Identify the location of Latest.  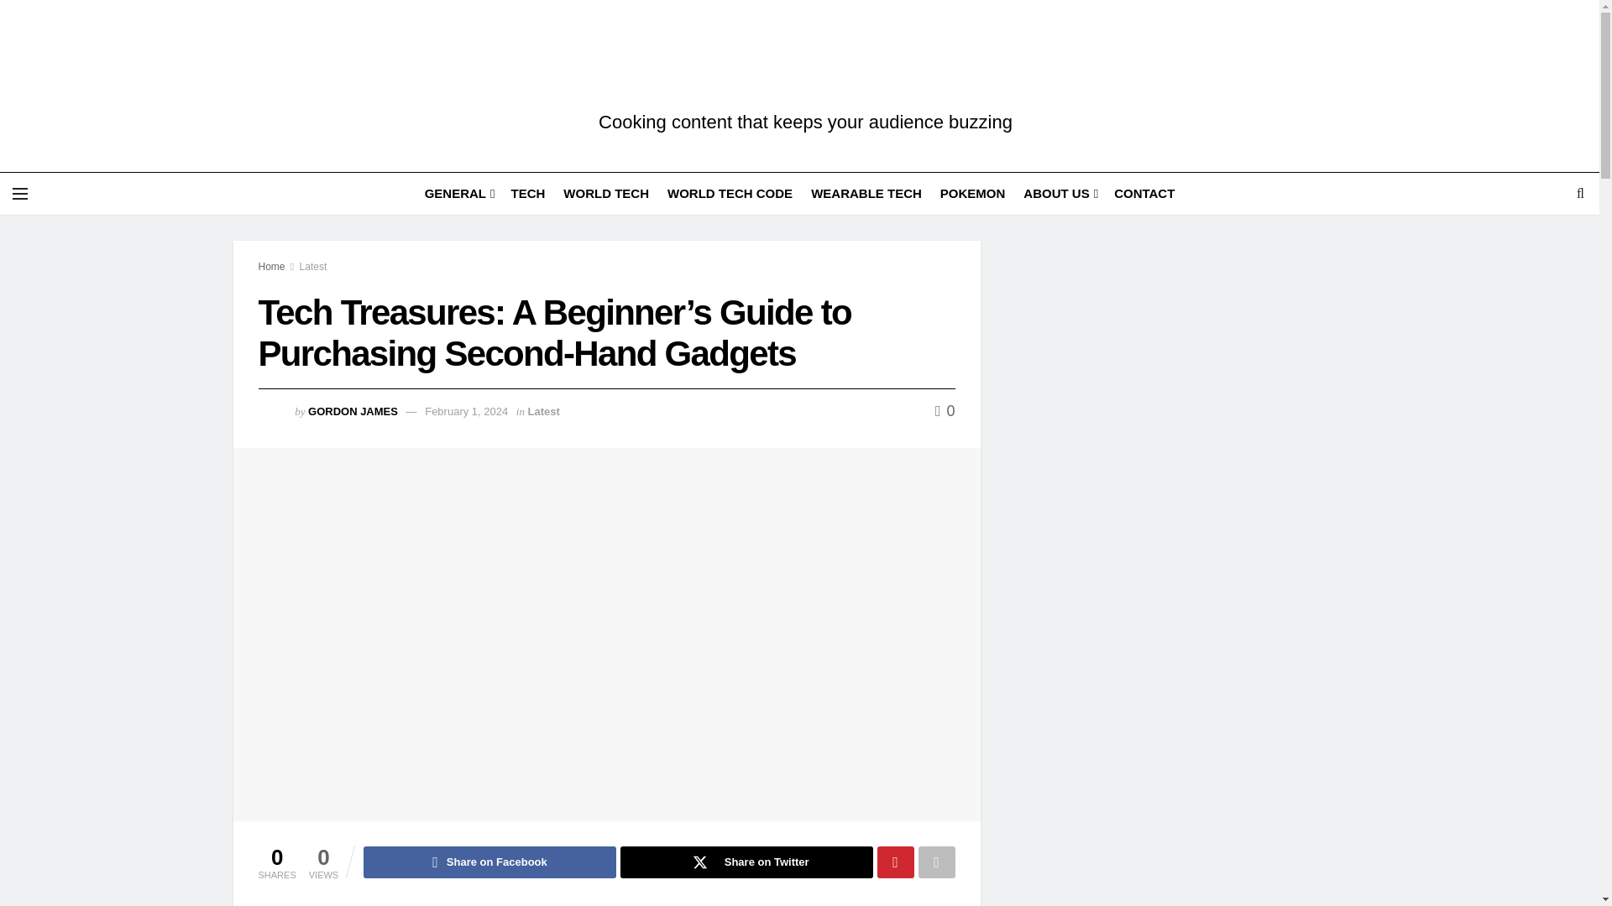
(313, 267).